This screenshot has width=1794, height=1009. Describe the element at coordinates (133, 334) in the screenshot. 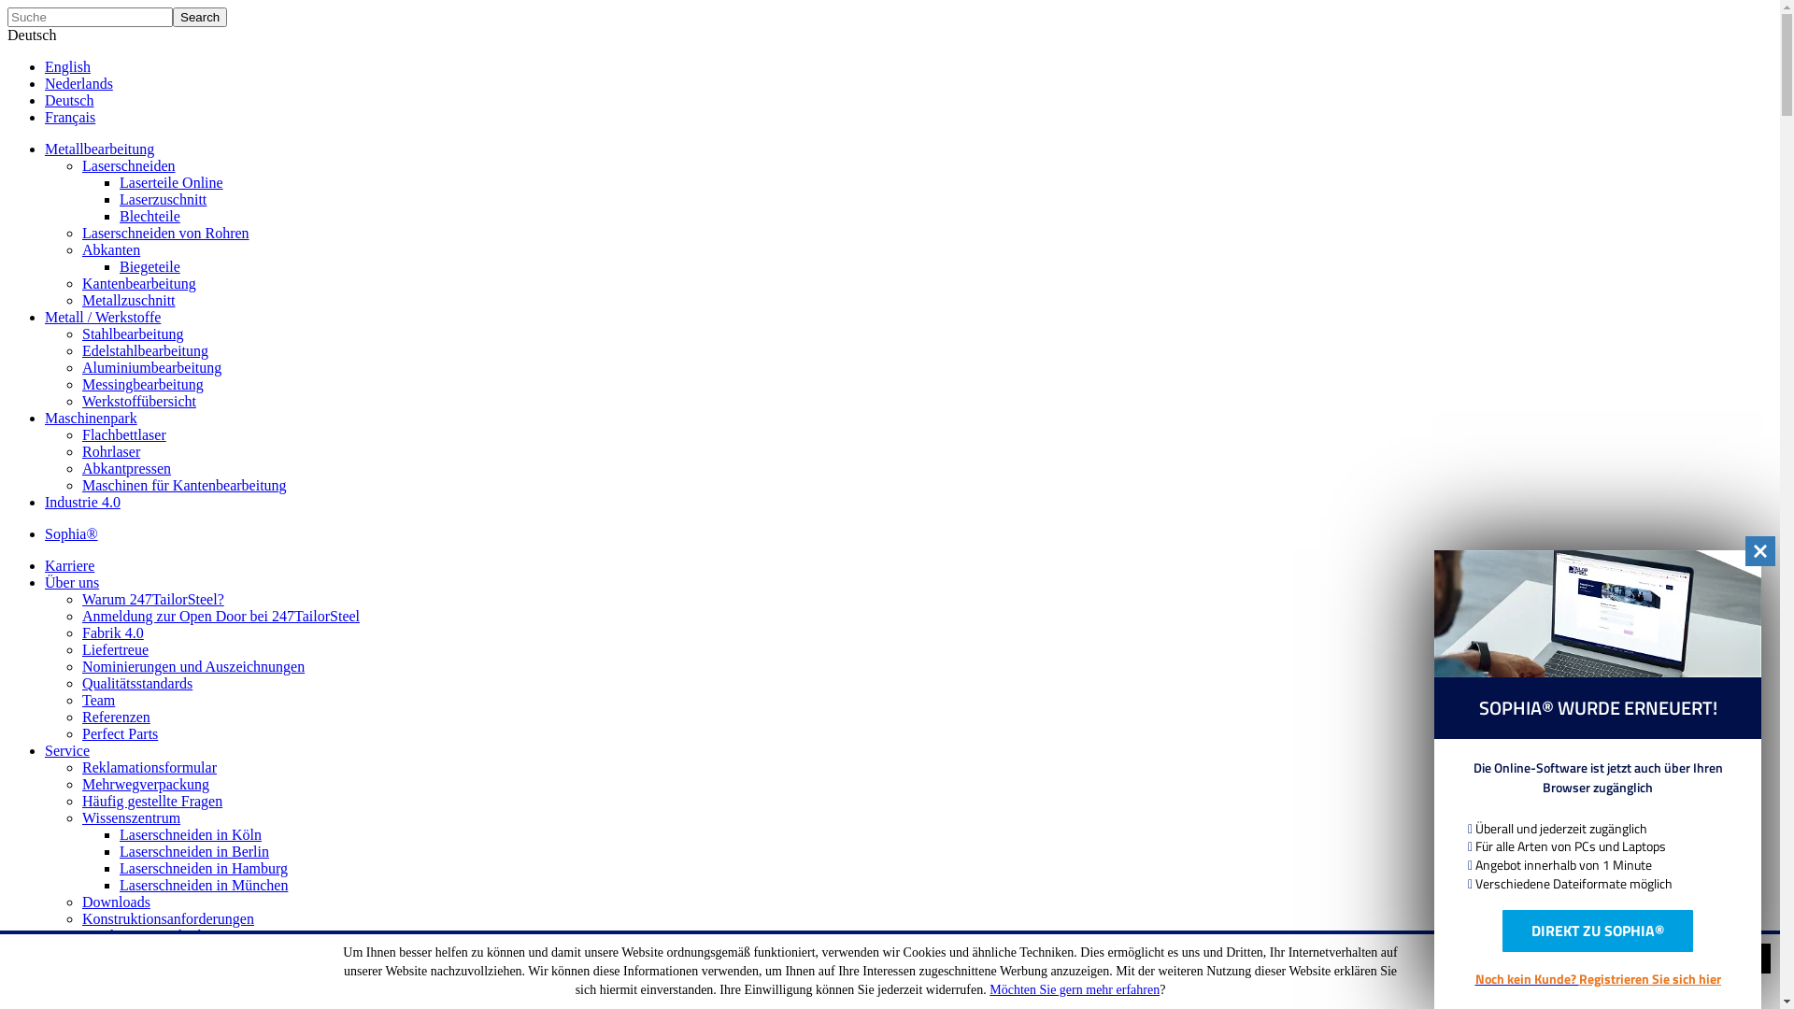

I see `Stahlbearbeitung` at that location.